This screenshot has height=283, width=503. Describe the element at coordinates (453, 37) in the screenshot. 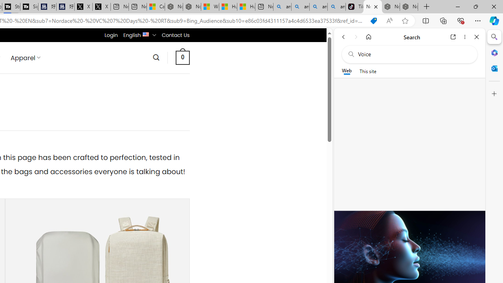

I see `Open link in new tab` at that location.